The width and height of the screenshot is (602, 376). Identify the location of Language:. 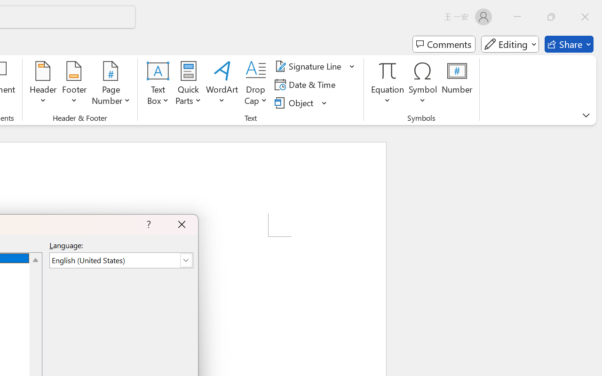
(121, 260).